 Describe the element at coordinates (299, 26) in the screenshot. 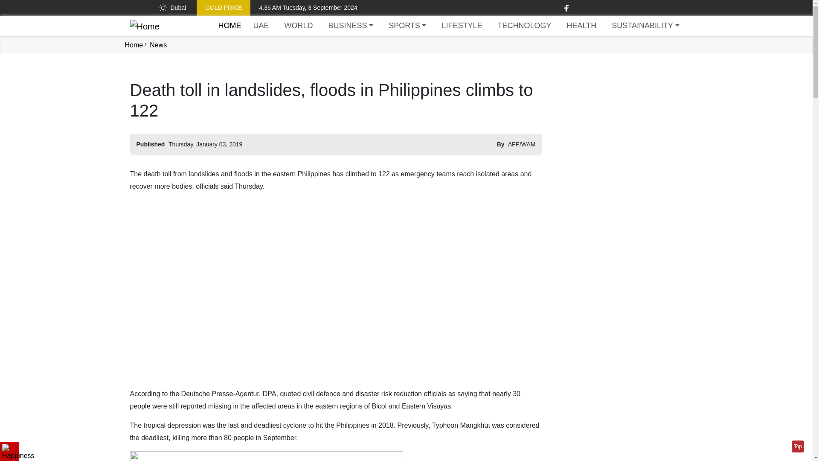

I see `WORLD` at that location.